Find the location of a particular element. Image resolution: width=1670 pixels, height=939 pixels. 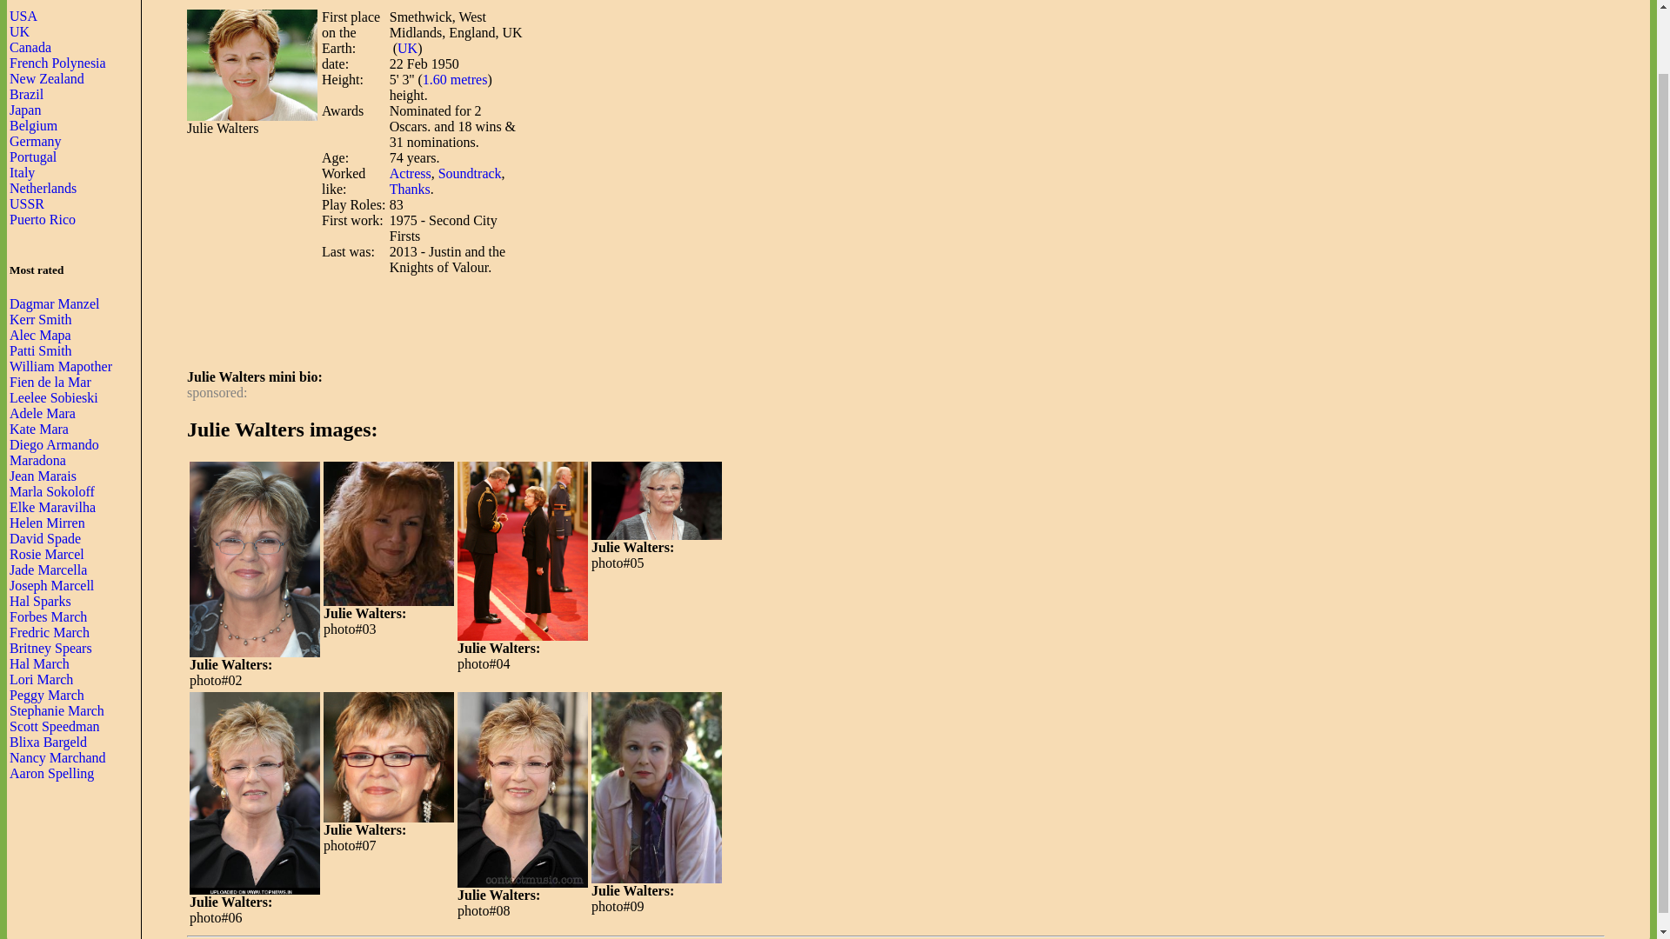

Fien de la Mar is located at coordinates (50, 382).